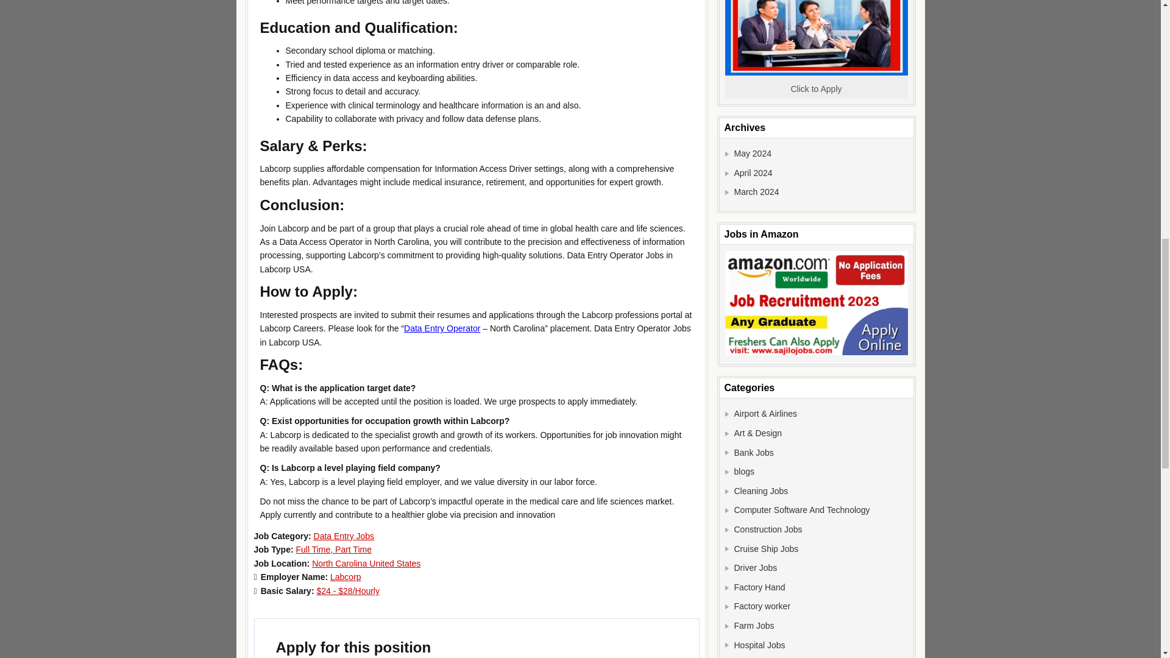 This screenshot has height=658, width=1170. I want to click on Labcorp, so click(346, 576).